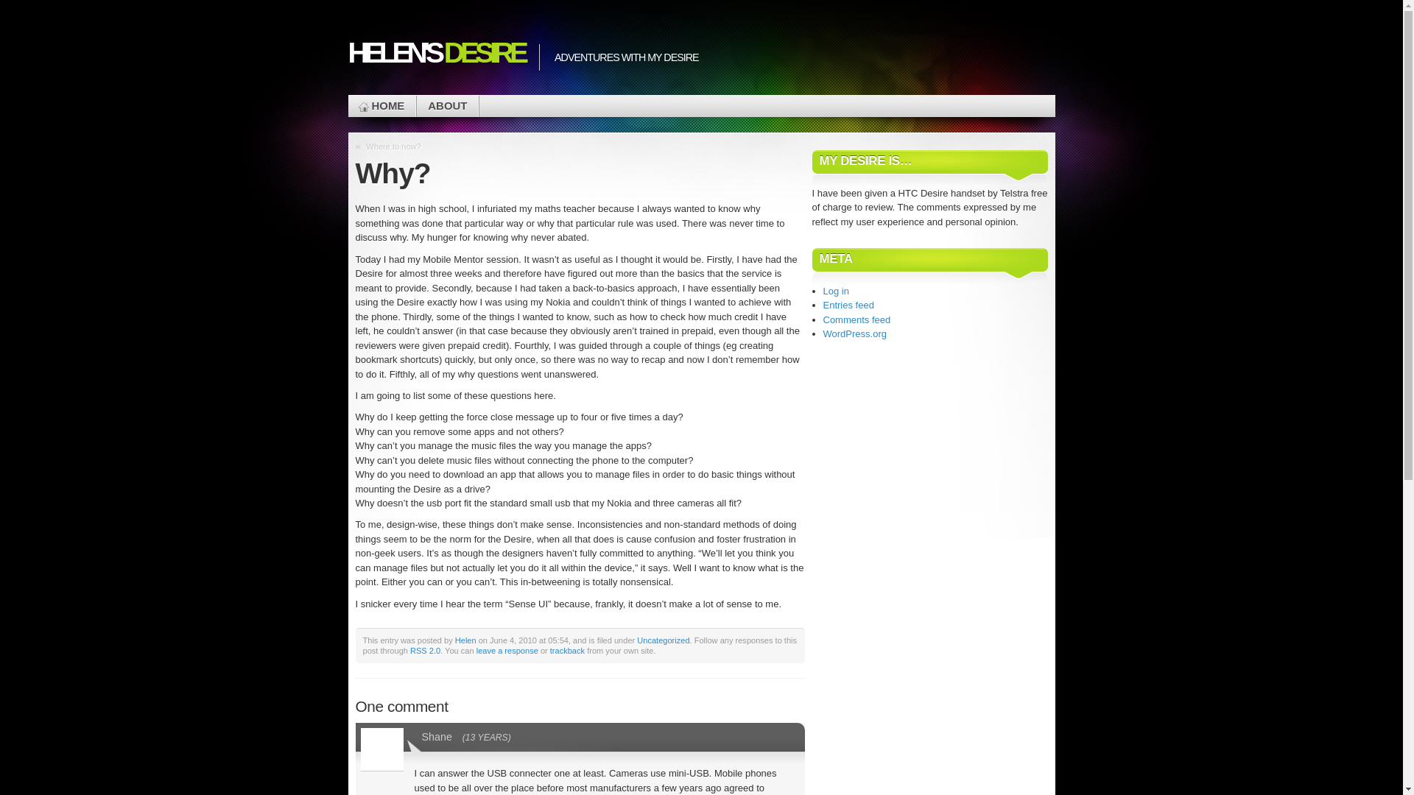  What do you see at coordinates (663, 640) in the screenshot?
I see `Uncategorized` at bounding box center [663, 640].